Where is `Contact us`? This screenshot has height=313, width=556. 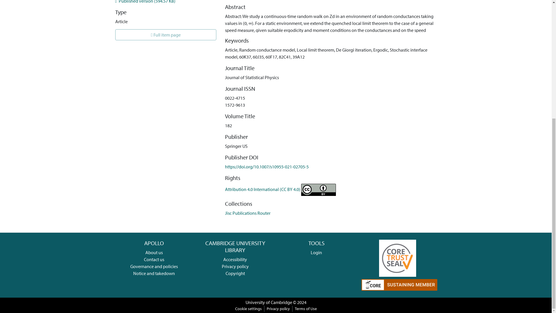
Contact us is located at coordinates (154, 259).